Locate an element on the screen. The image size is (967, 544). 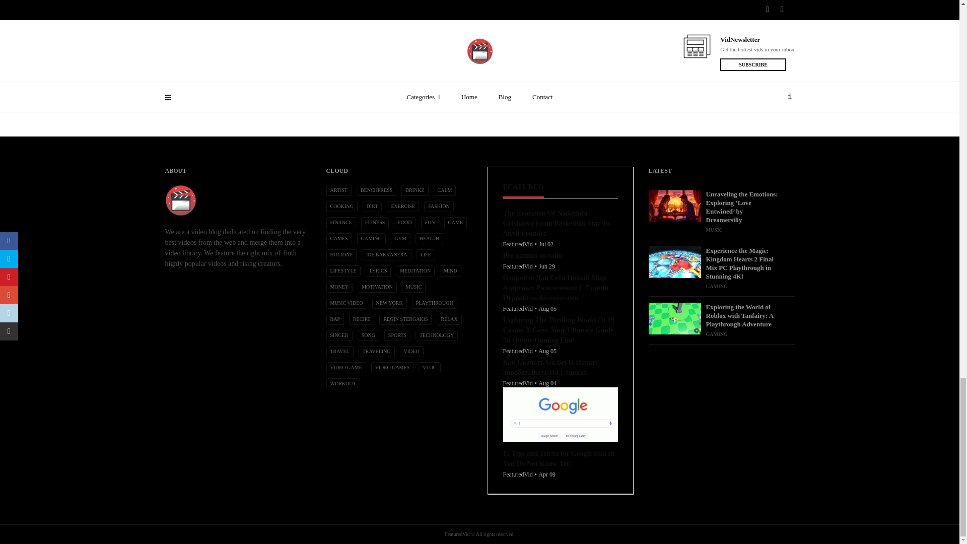
Post Comment is located at coordinates (313, 86).